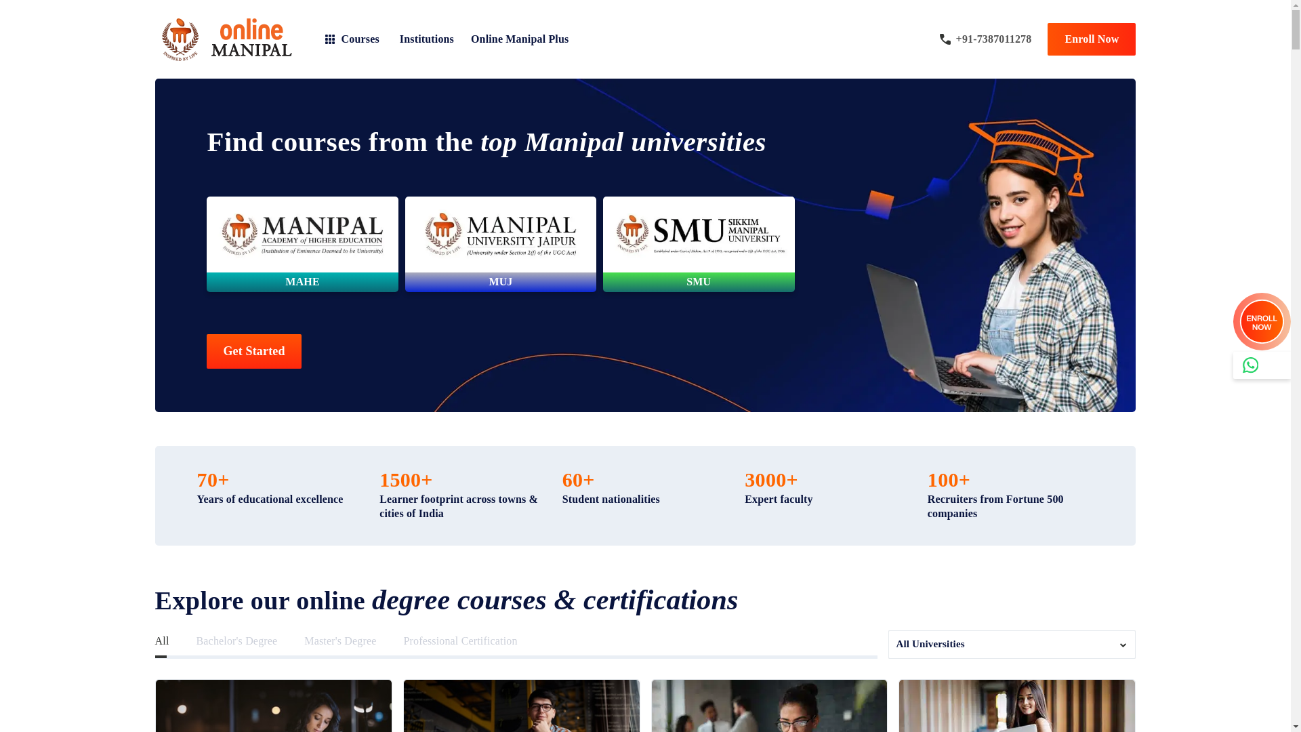 The width and height of the screenshot is (1301, 732). What do you see at coordinates (237, 640) in the screenshot?
I see `Bachelor's Degree` at bounding box center [237, 640].